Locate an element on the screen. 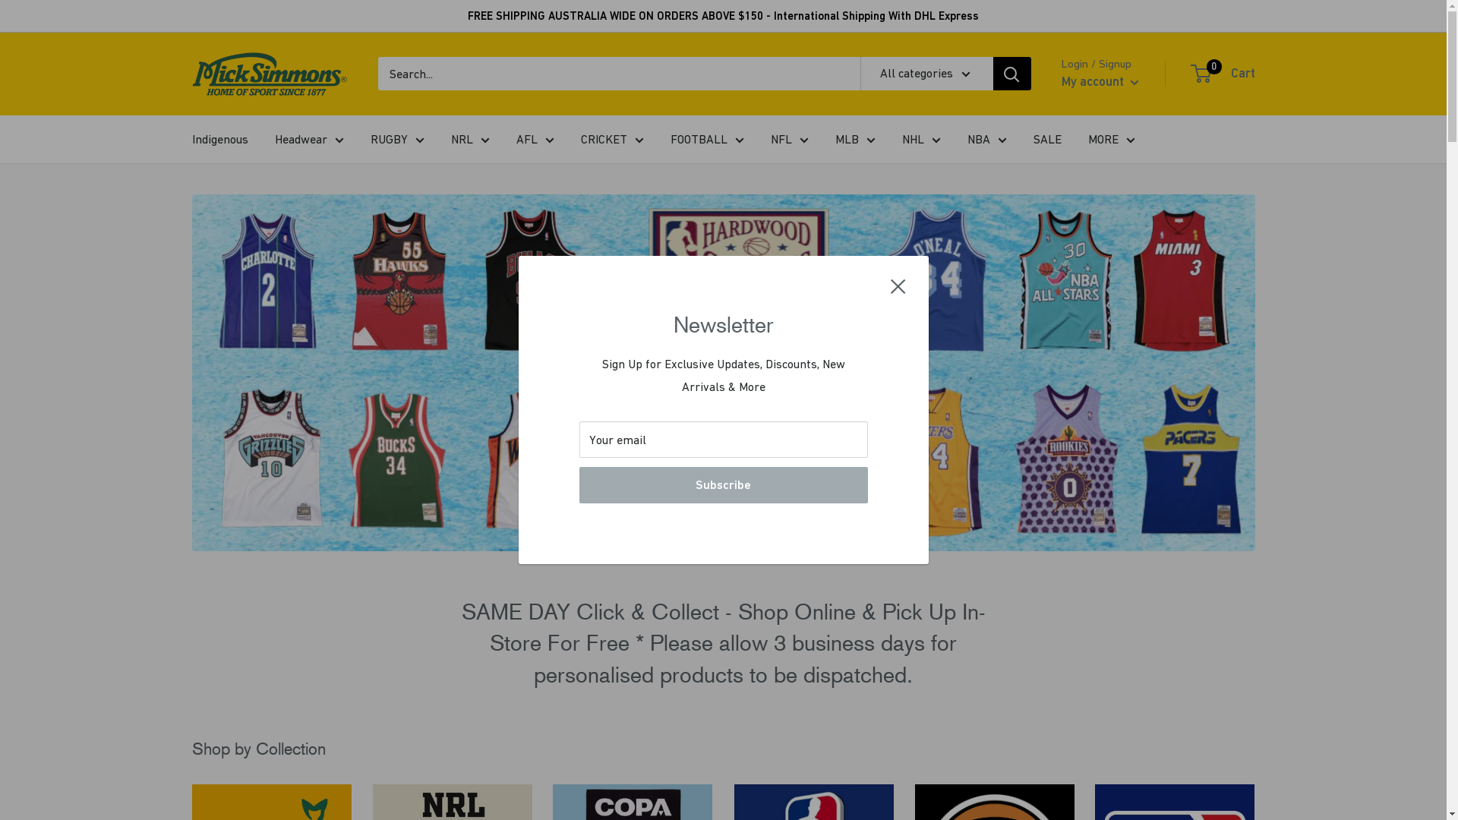 This screenshot has height=820, width=1458. CRICKET is located at coordinates (612, 140).